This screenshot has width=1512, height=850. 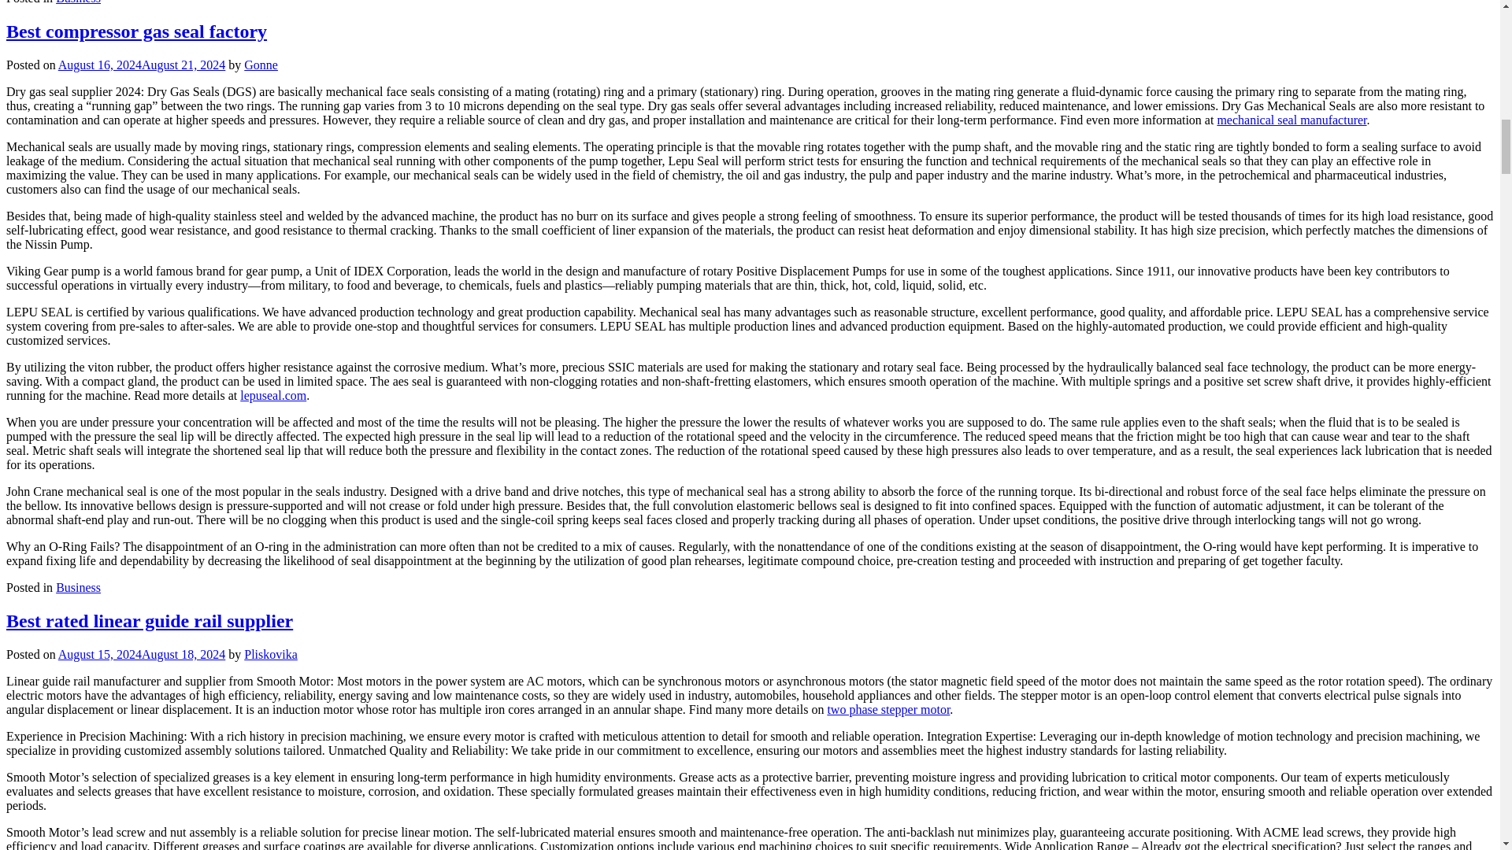 I want to click on mechanical seal manufacturer, so click(x=1291, y=120).